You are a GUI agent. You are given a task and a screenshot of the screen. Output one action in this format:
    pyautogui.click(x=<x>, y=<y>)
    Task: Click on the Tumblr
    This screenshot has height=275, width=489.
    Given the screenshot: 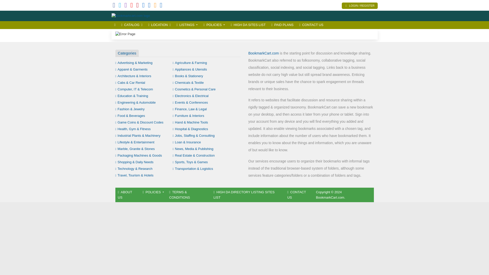 What is the action you would take?
    pyautogui.click(x=143, y=6)
    